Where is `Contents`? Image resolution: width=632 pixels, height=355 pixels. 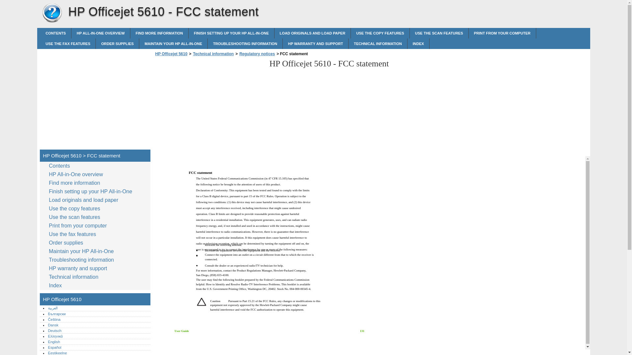 Contents is located at coordinates (61, 166).